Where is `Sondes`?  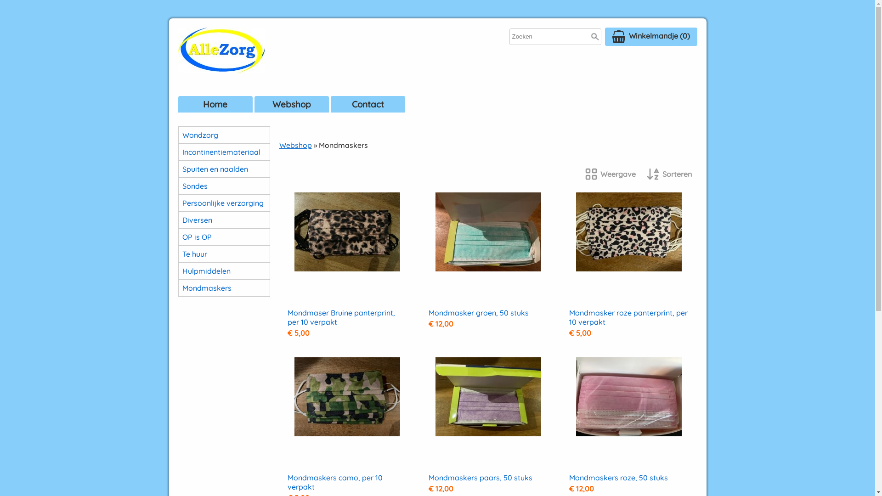
Sondes is located at coordinates (224, 186).